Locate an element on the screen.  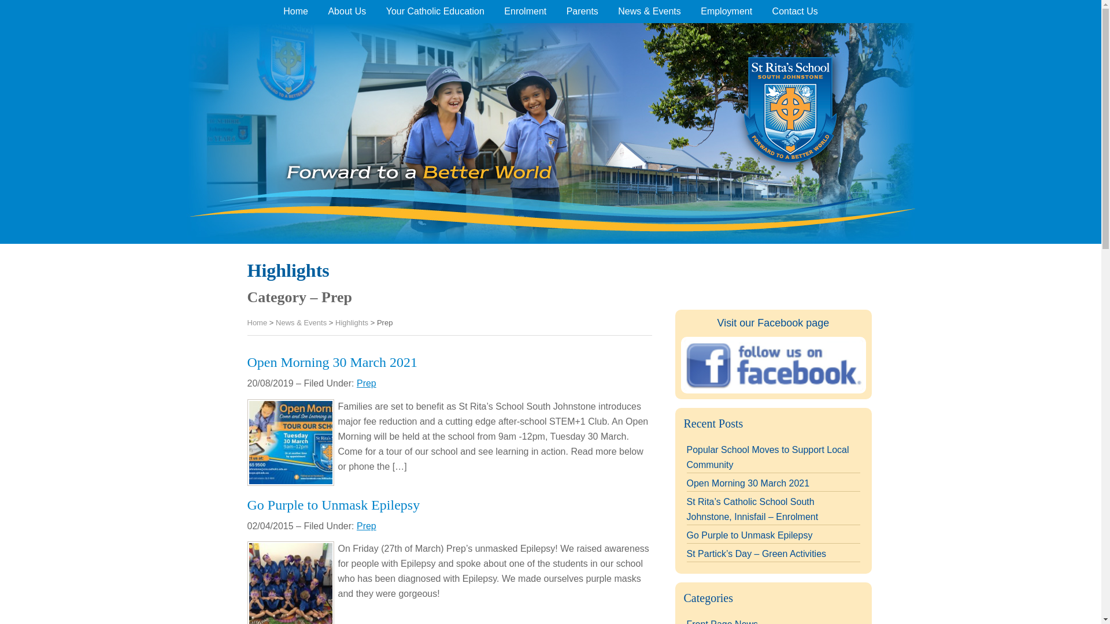
Highlights is located at coordinates (351, 322).